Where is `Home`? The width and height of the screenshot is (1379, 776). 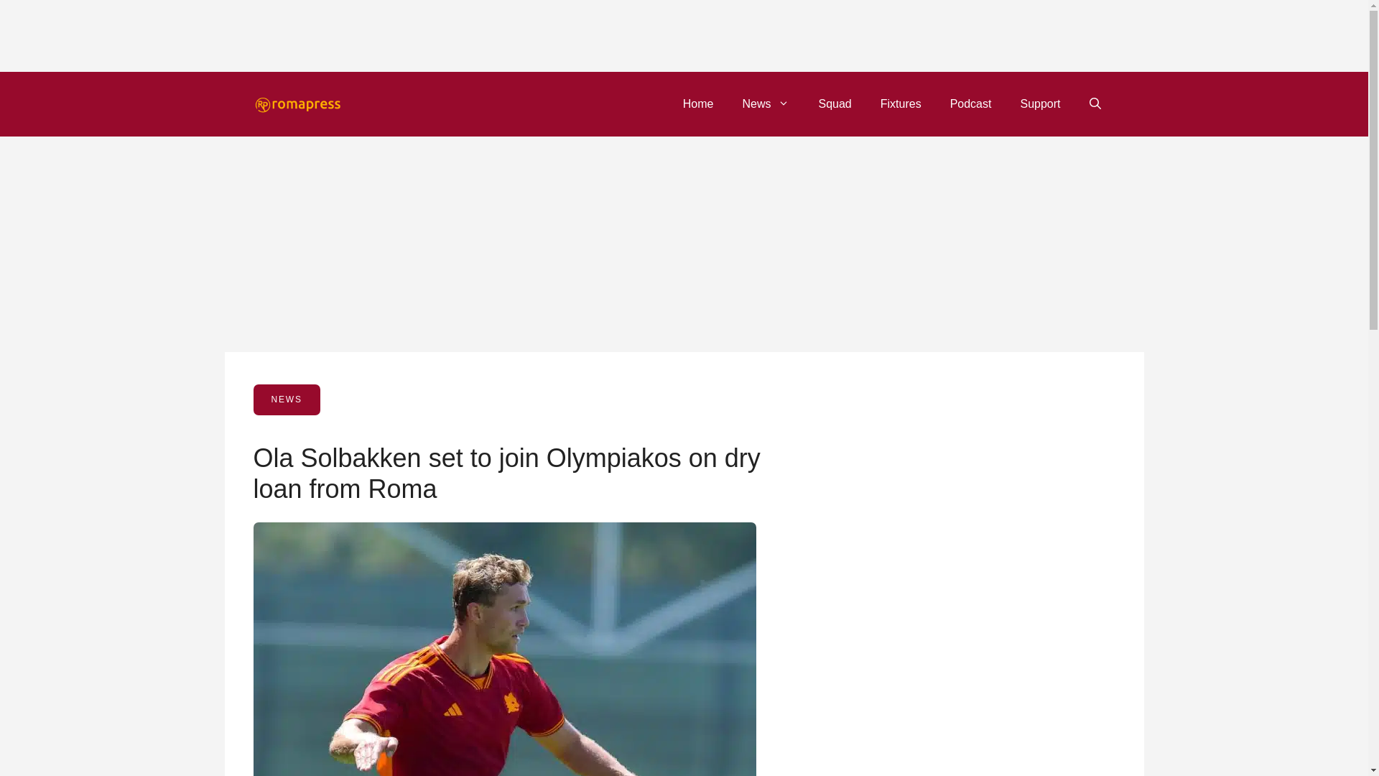
Home is located at coordinates (698, 103).